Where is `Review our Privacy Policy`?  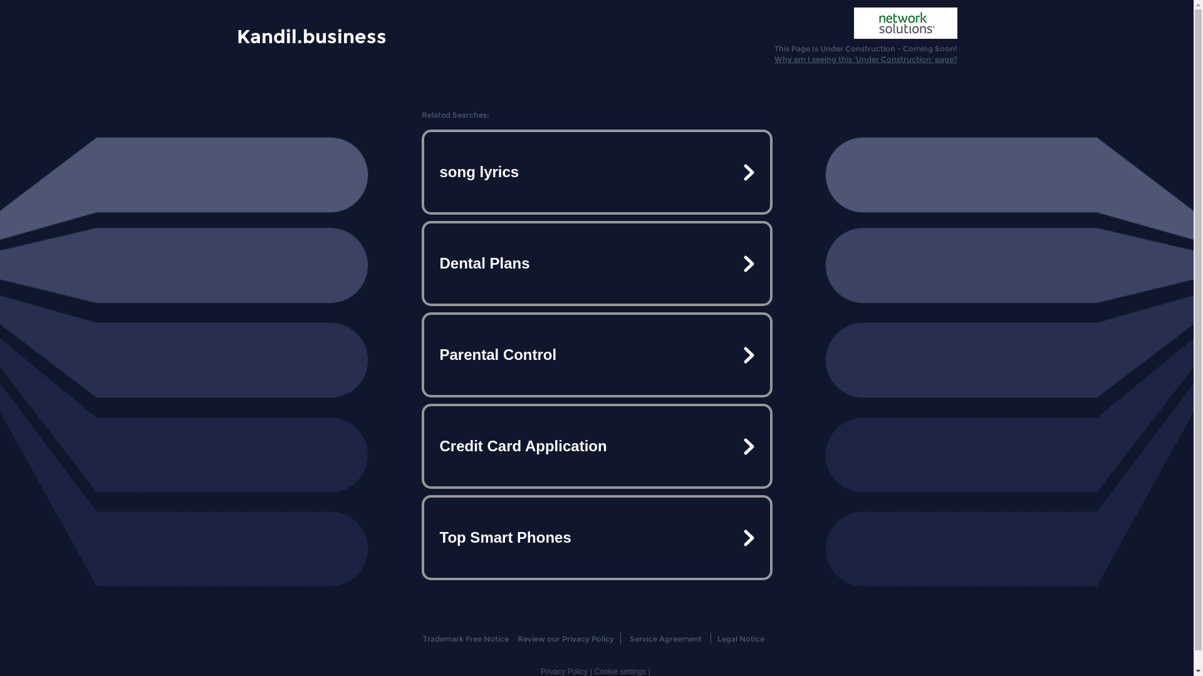 Review our Privacy Policy is located at coordinates (565, 638).